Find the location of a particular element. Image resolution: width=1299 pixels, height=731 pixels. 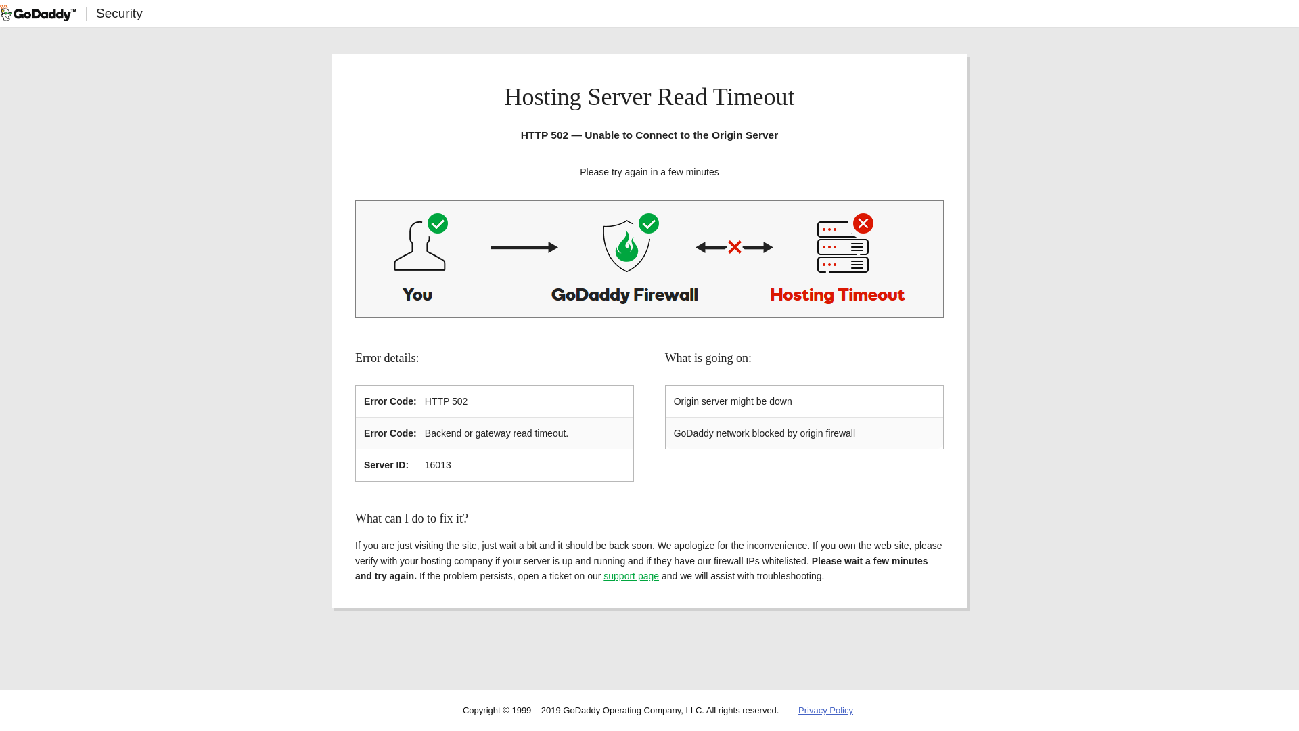

support page is located at coordinates (631, 575).